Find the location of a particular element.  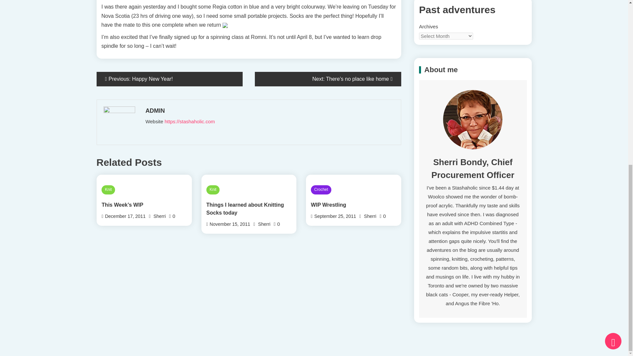

ADMIN is located at coordinates (269, 111).